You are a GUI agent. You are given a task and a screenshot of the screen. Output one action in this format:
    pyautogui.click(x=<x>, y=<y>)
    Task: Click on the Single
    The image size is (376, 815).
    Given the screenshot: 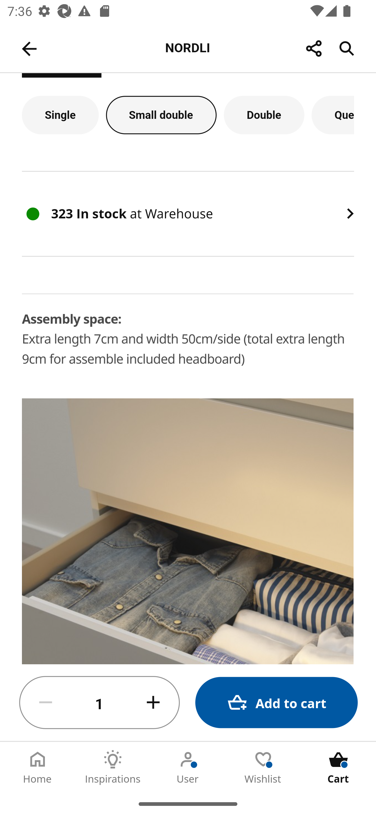 What is the action you would take?
    pyautogui.click(x=60, y=115)
    